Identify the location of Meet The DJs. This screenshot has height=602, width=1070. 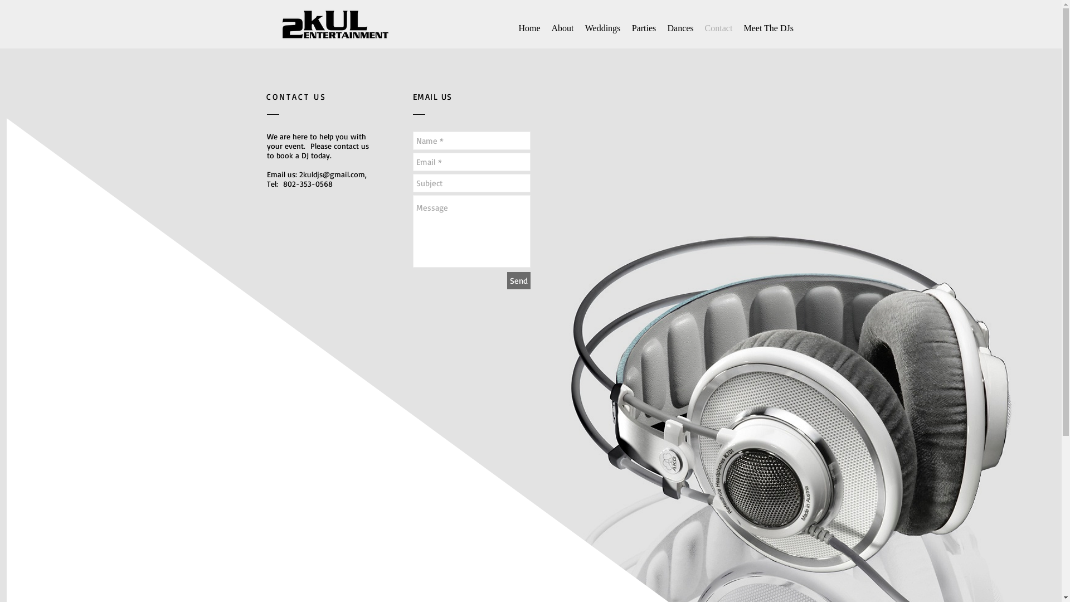
(768, 28).